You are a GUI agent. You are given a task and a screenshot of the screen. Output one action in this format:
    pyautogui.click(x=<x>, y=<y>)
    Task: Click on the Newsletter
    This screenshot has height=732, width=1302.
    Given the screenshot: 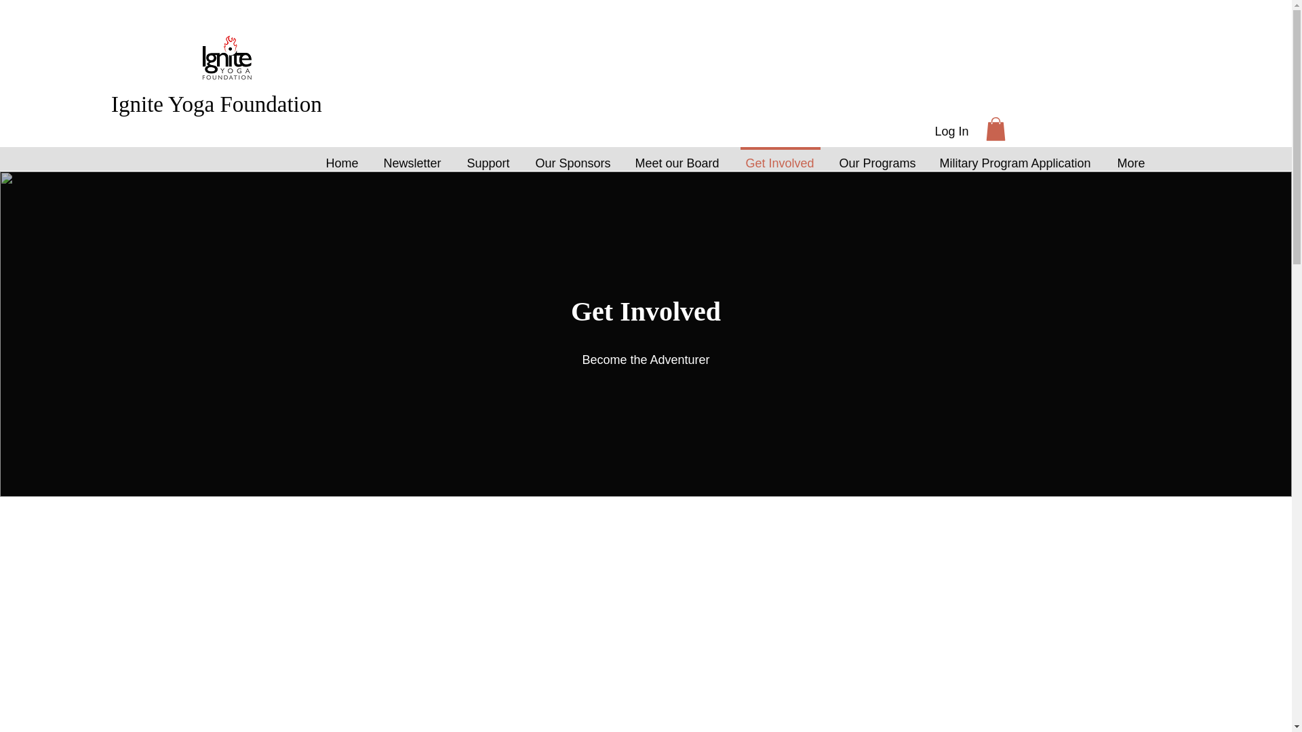 What is the action you would take?
    pyautogui.click(x=412, y=157)
    